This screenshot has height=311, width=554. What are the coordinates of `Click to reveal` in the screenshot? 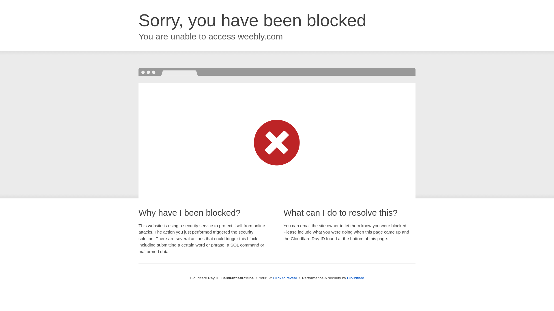 It's located at (285, 278).